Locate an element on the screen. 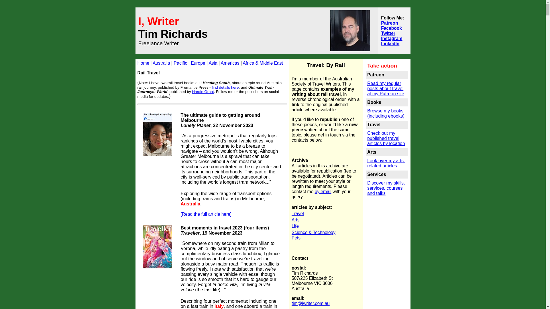 Image resolution: width=550 pixels, height=309 pixels. Read my regular posts about travel at my Patreon site is located at coordinates (386, 89).